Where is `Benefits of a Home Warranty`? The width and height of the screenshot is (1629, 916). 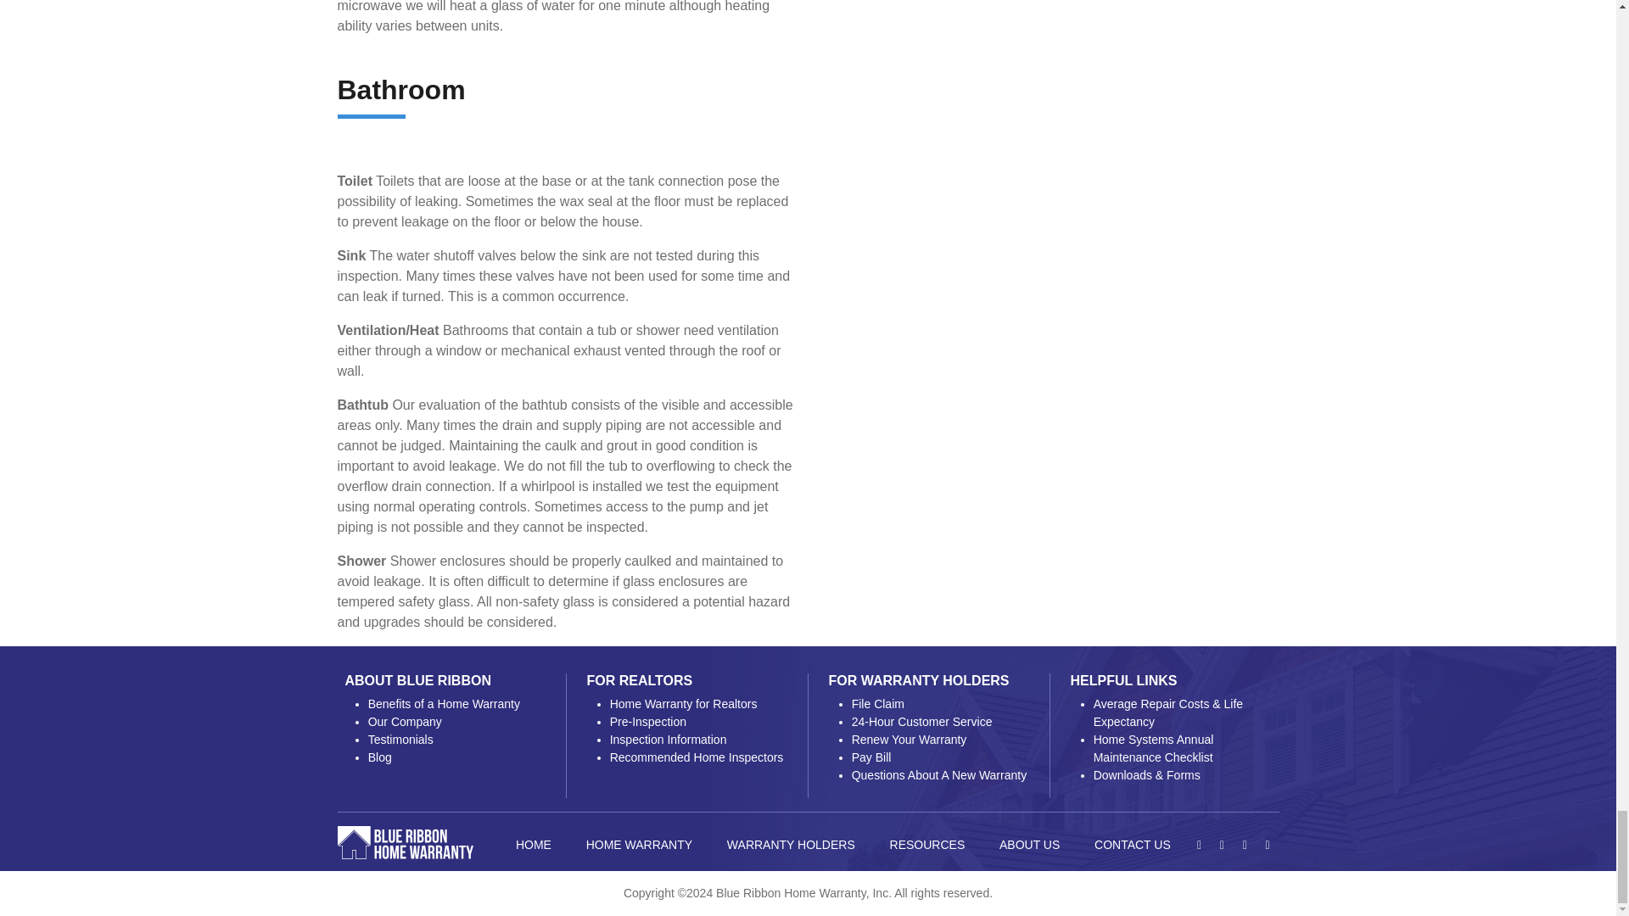 Benefits of a Home Warranty is located at coordinates (443, 704).